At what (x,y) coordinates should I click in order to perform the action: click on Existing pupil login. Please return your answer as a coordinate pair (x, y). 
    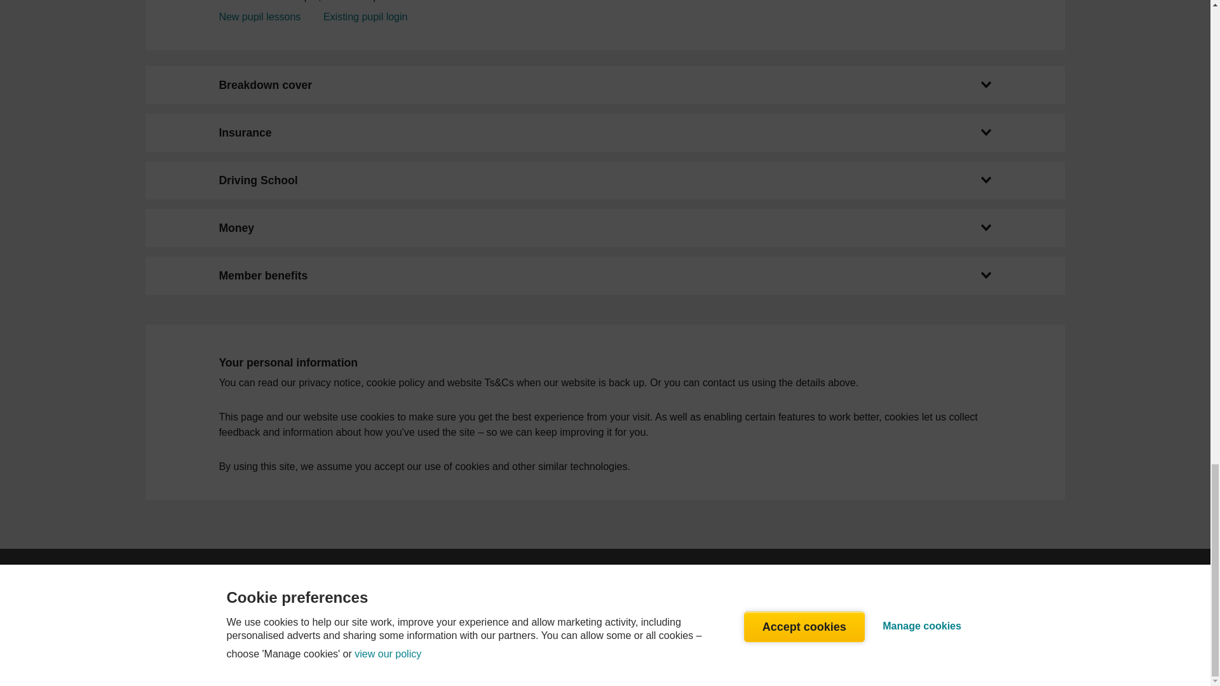
    Looking at the image, I should click on (365, 17).